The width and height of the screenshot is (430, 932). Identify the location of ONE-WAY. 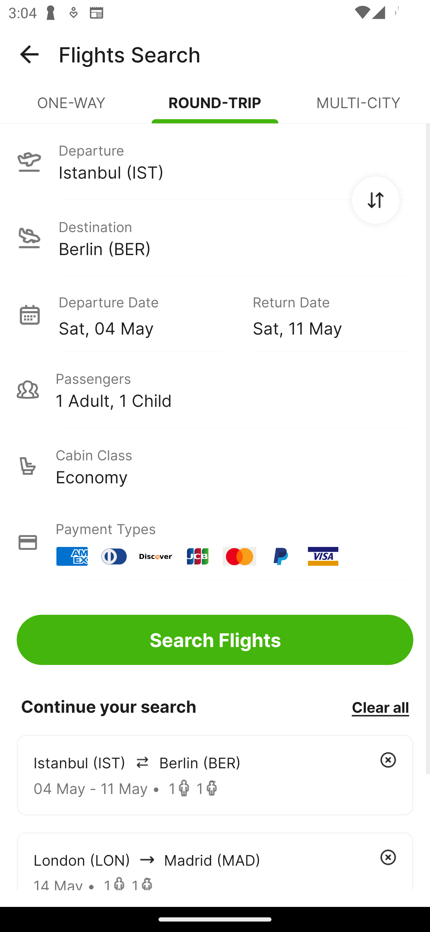
(72, 108).